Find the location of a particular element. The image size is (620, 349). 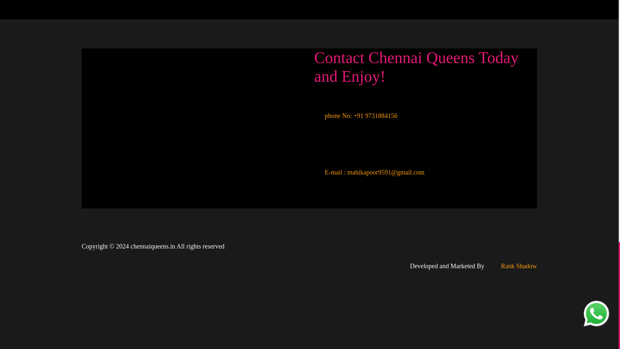

Adult Website SEO is located at coordinates (512, 266).